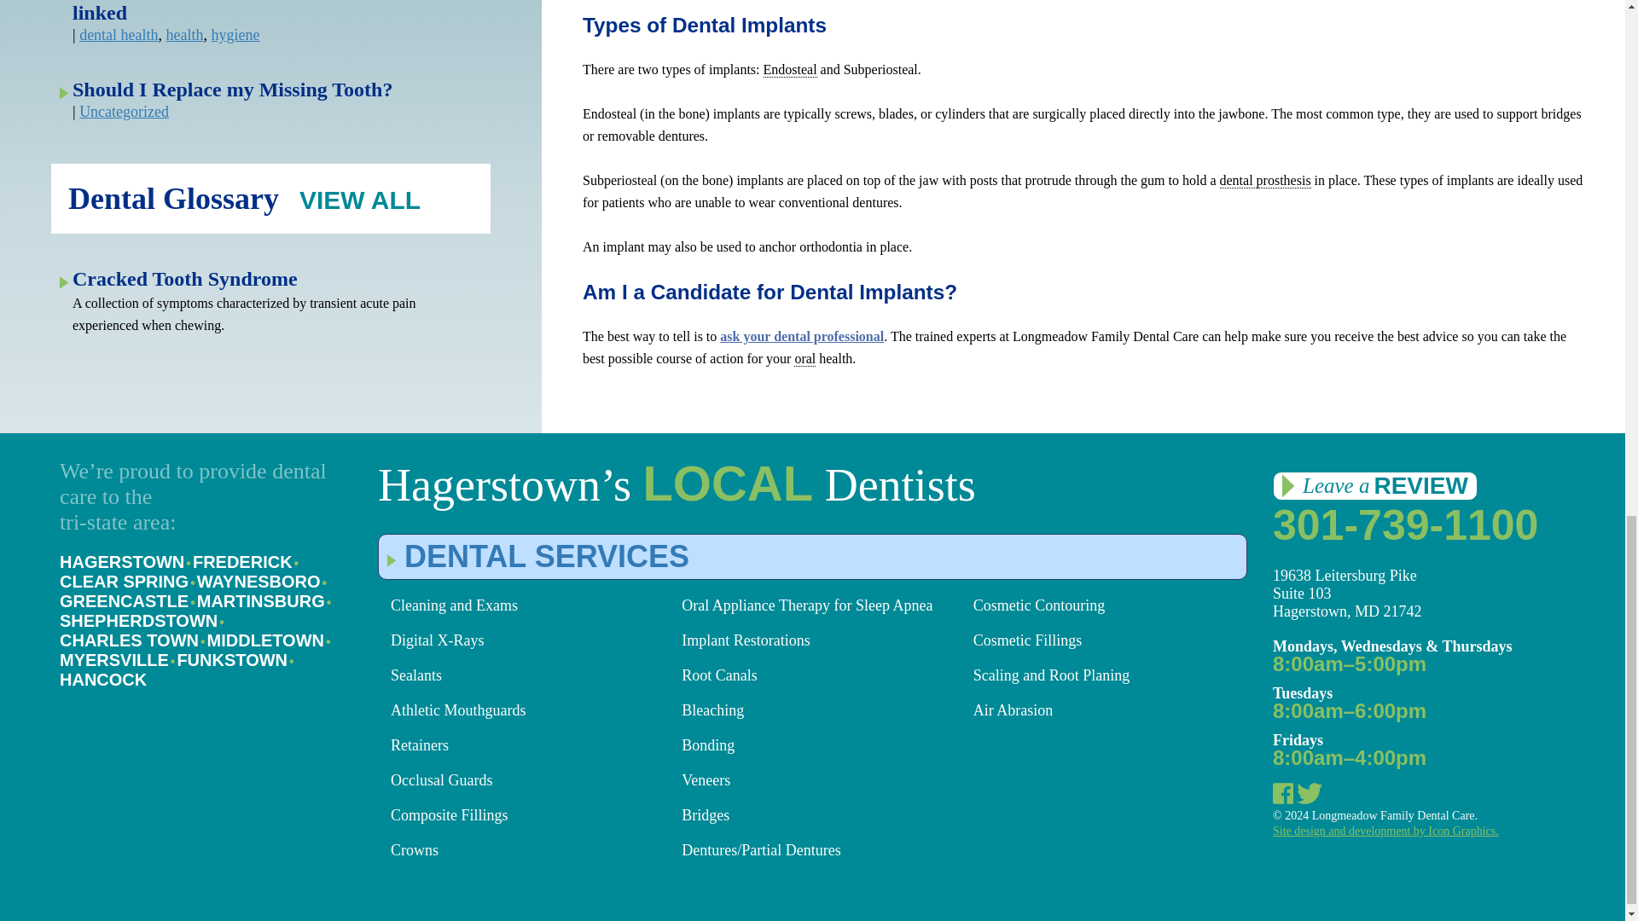 The height and width of the screenshot is (921, 1638). I want to click on dental health, so click(118, 34).